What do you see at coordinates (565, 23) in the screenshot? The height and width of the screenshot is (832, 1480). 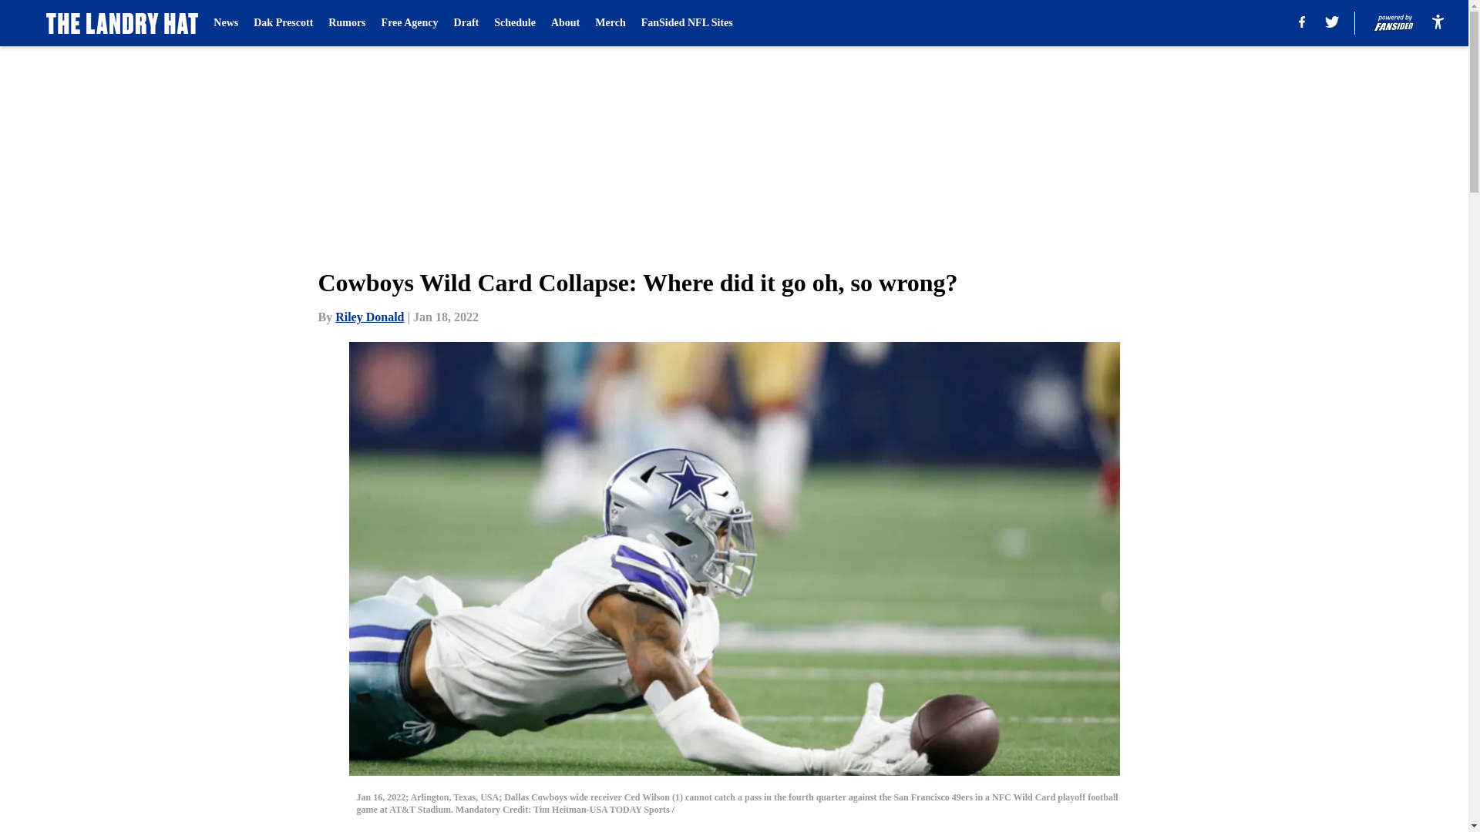 I see `About` at bounding box center [565, 23].